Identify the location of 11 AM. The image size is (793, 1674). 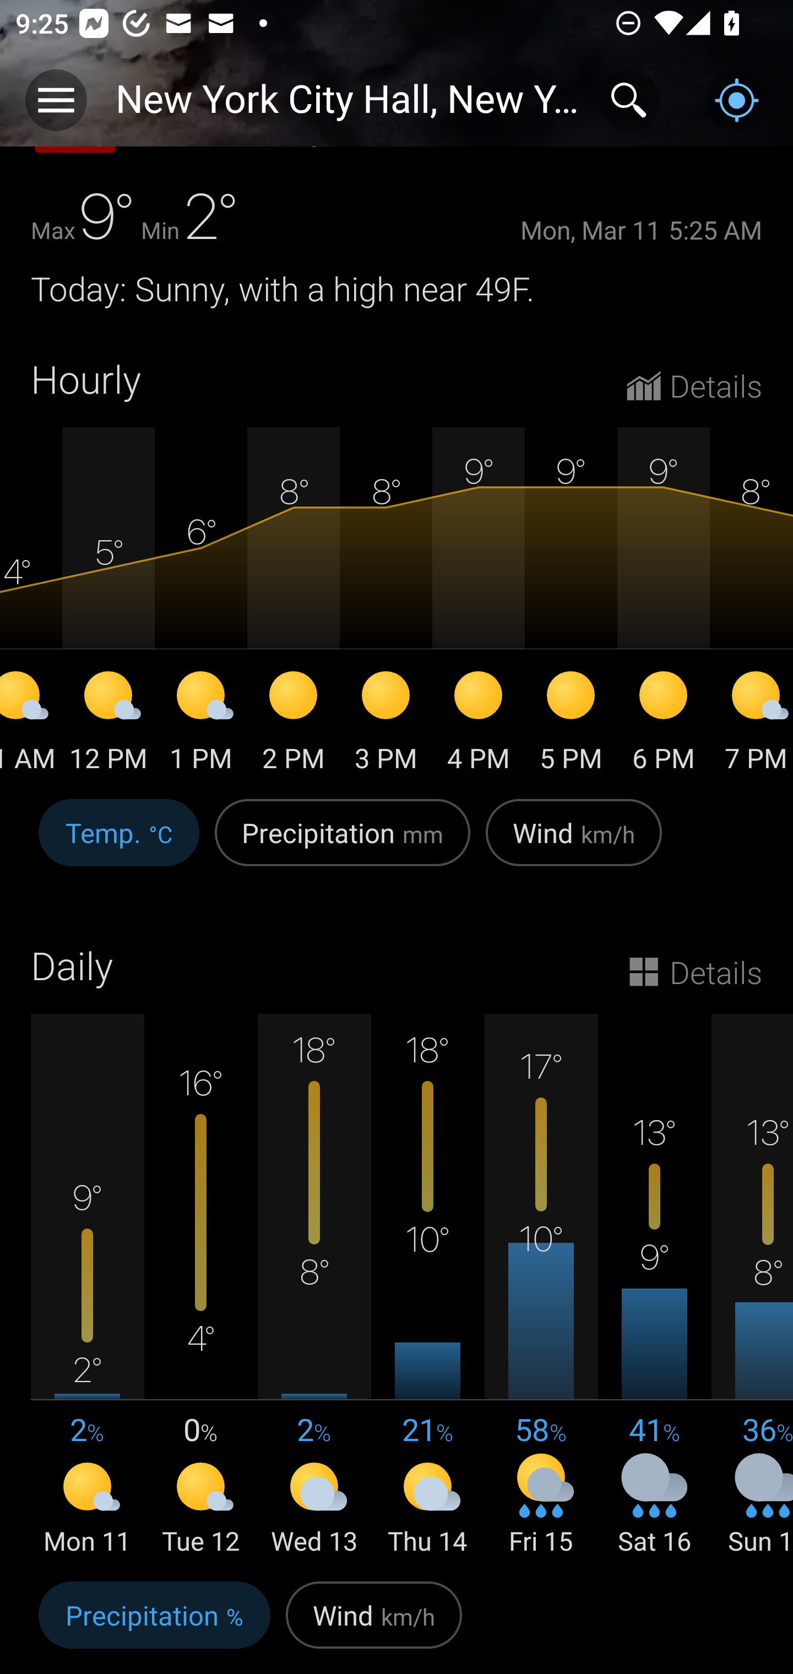
(31, 725).